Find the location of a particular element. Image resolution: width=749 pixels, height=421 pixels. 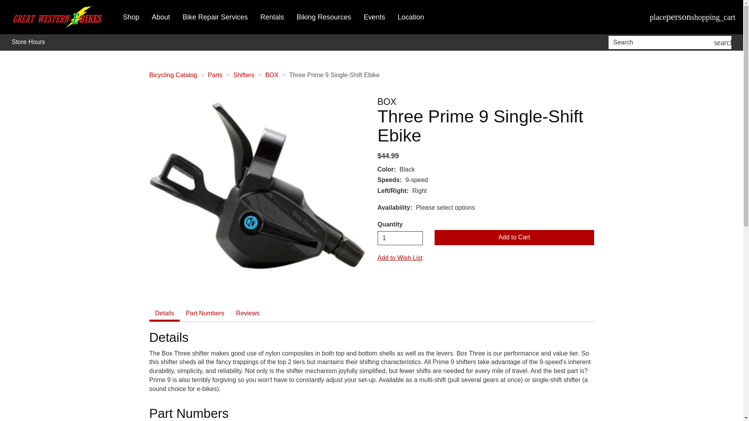

Search is located at coordinates (662, 42).